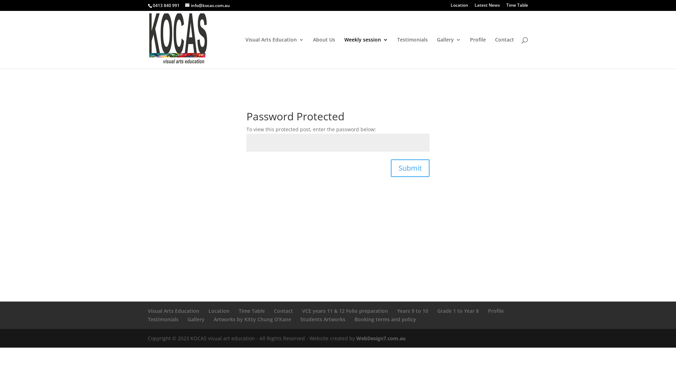  Describe the element at coordinates (449, 53) in the screenshot. I see `Gallery` at that location.